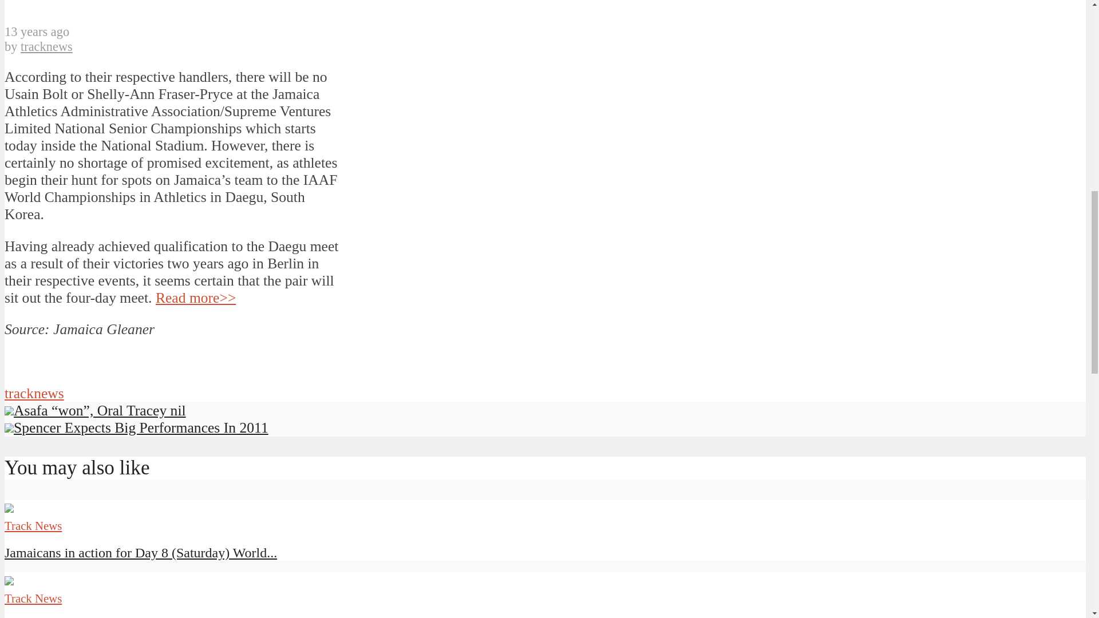  Describe the element at coordinates (33, 525) in the screenshot. I see `Track News` at that location.